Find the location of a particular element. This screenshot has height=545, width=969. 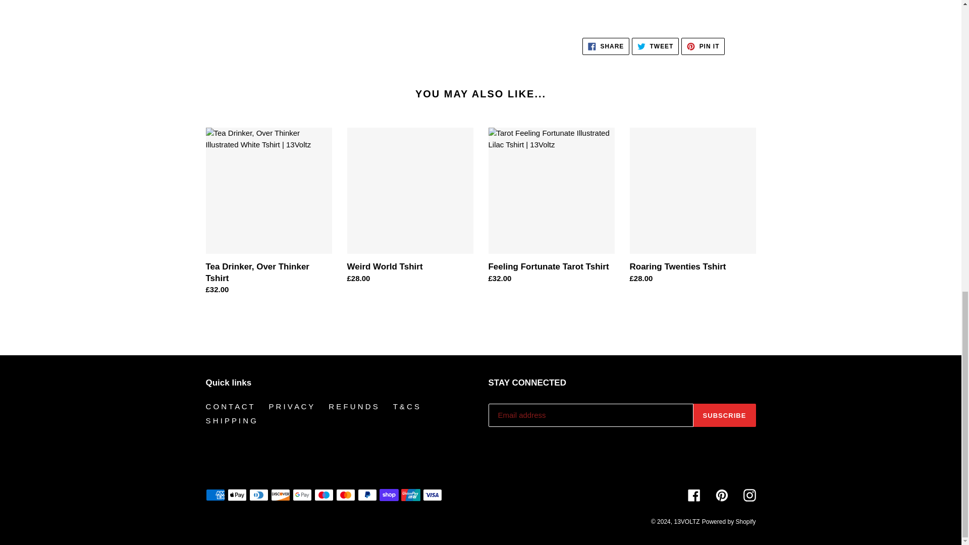

R E F U N D S is located at coordinates (353, 407).